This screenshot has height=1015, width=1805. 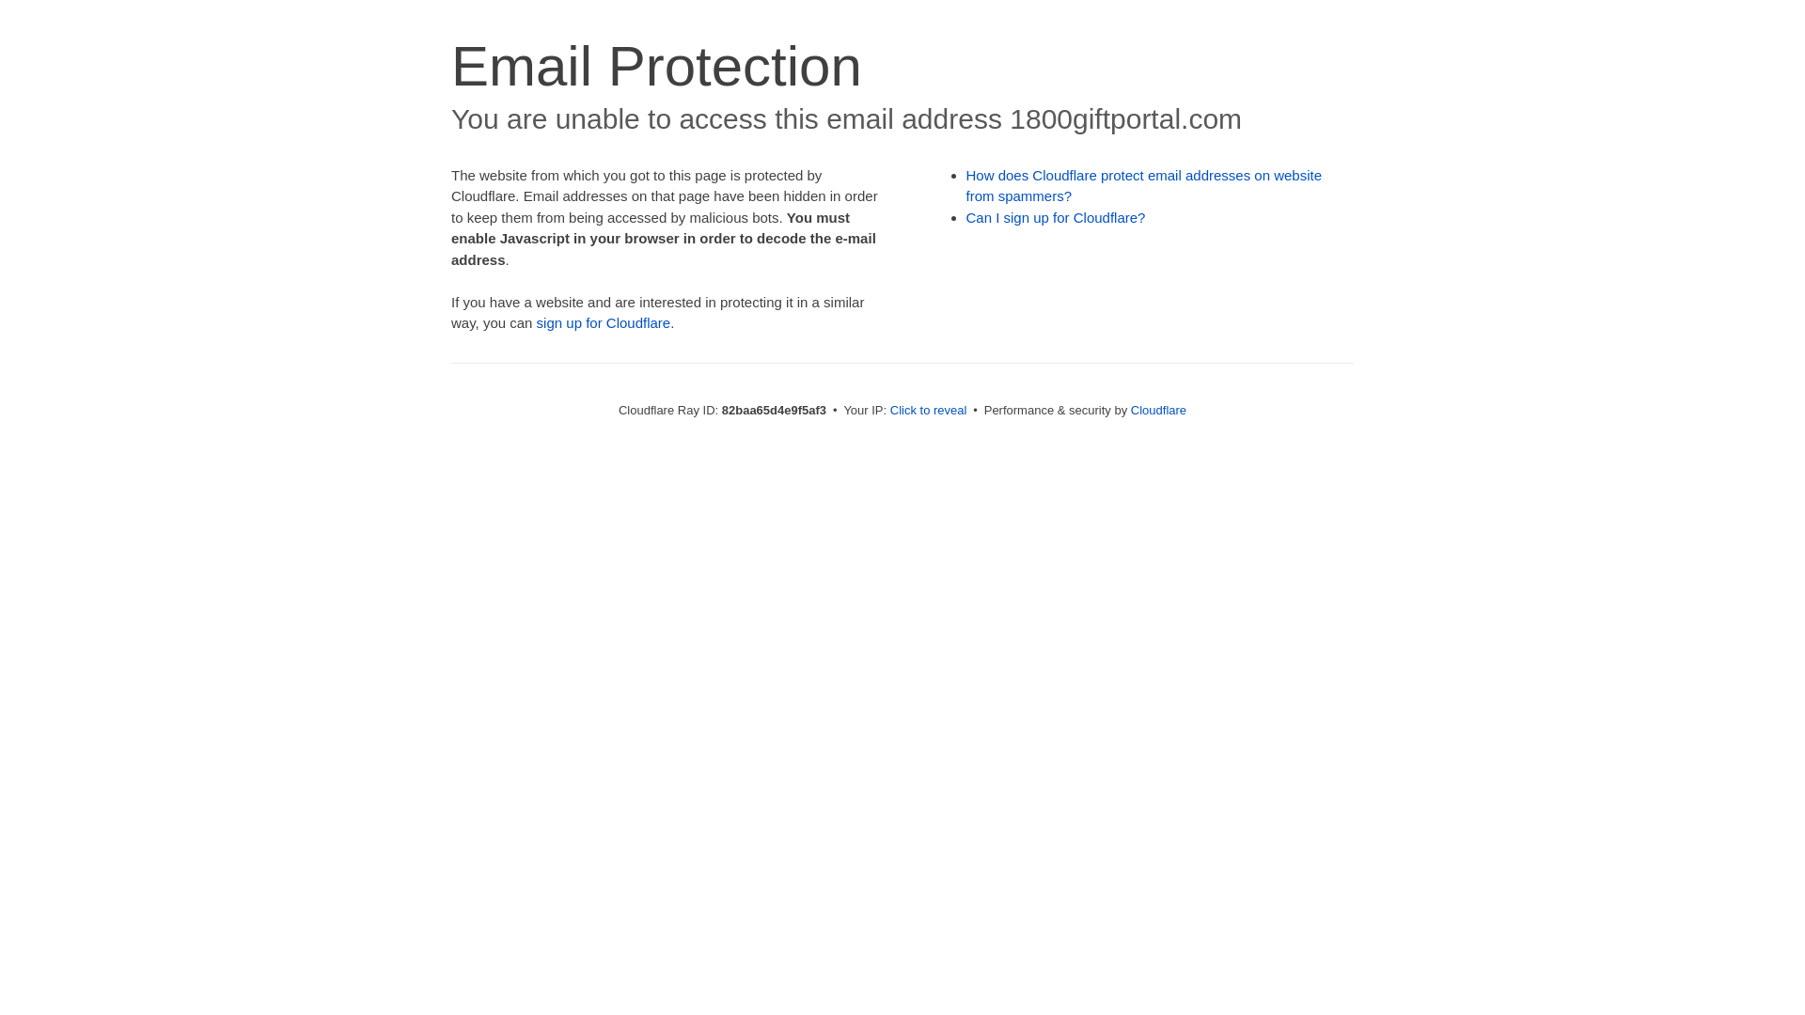 I want to click on Can I sign up for Cloudflare?, so click(x=1057, y=218).